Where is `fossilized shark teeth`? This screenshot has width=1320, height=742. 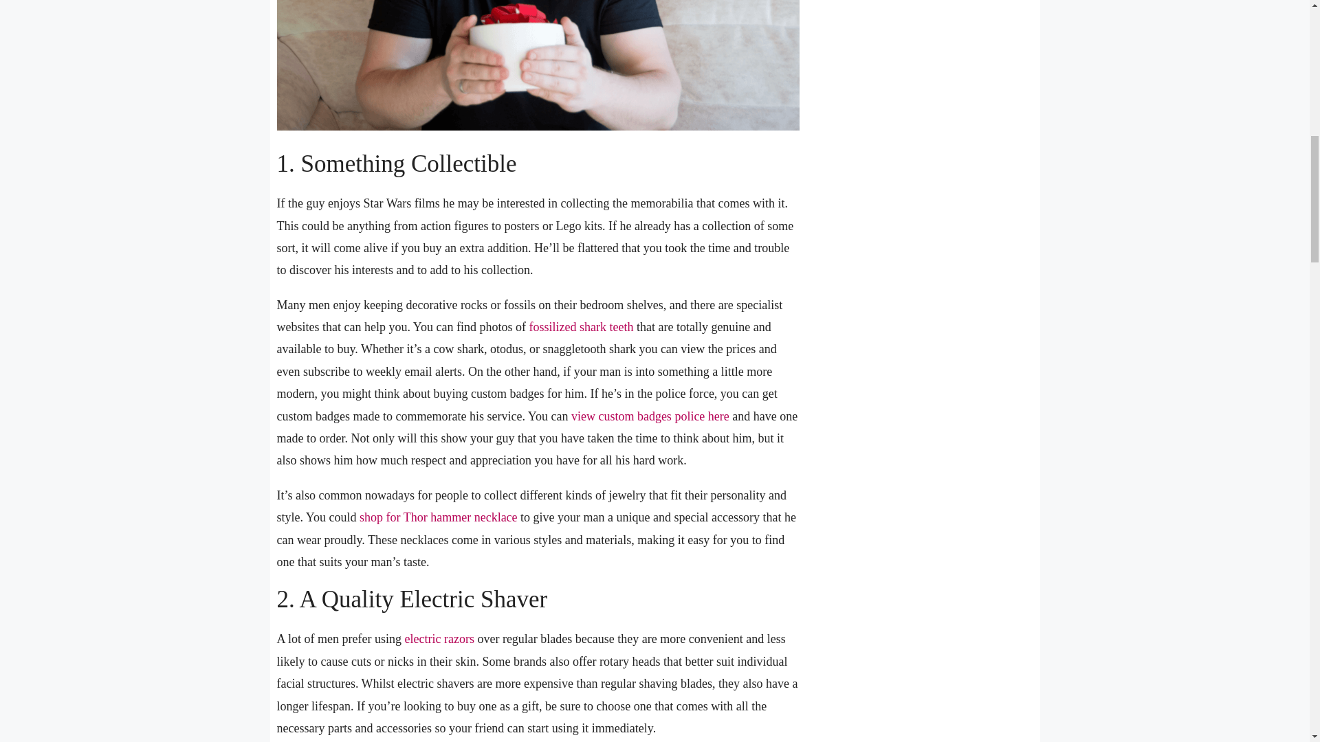 fossilized shark teeth is located at coordinates (581, 327).